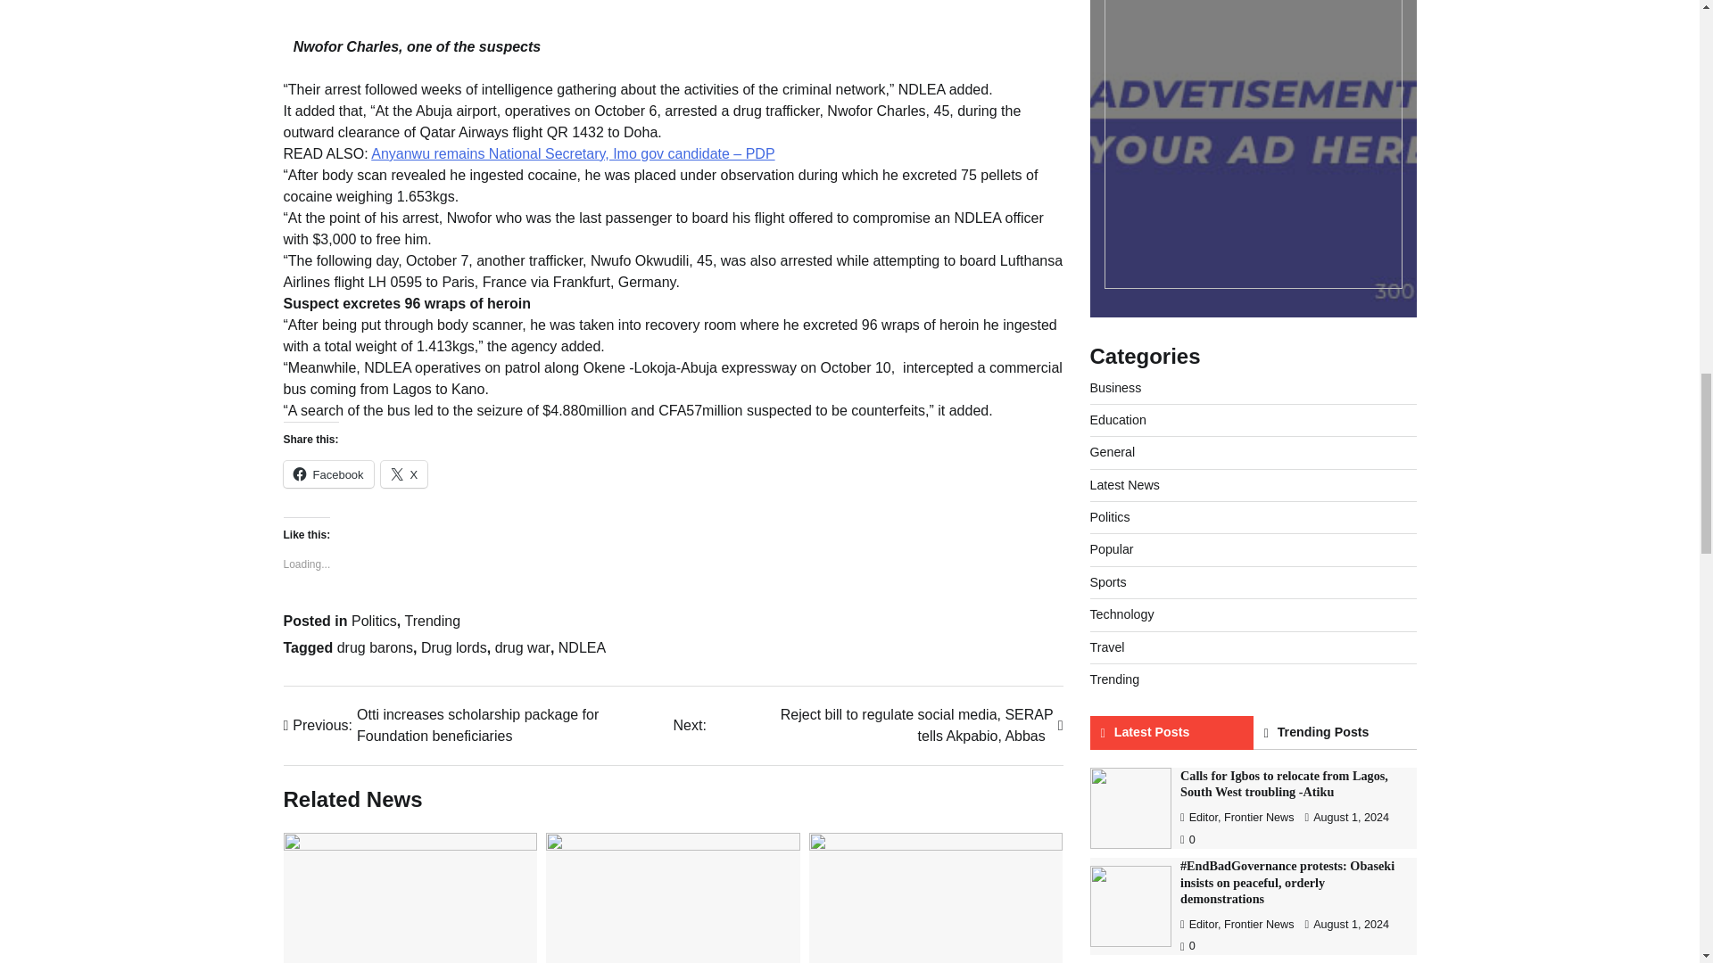 The height and width of the screenshot is (963, 1713). What do you see at coordinates (374, 621) in the screenshot?
I see `Politics` at bounding box center [374, 621].